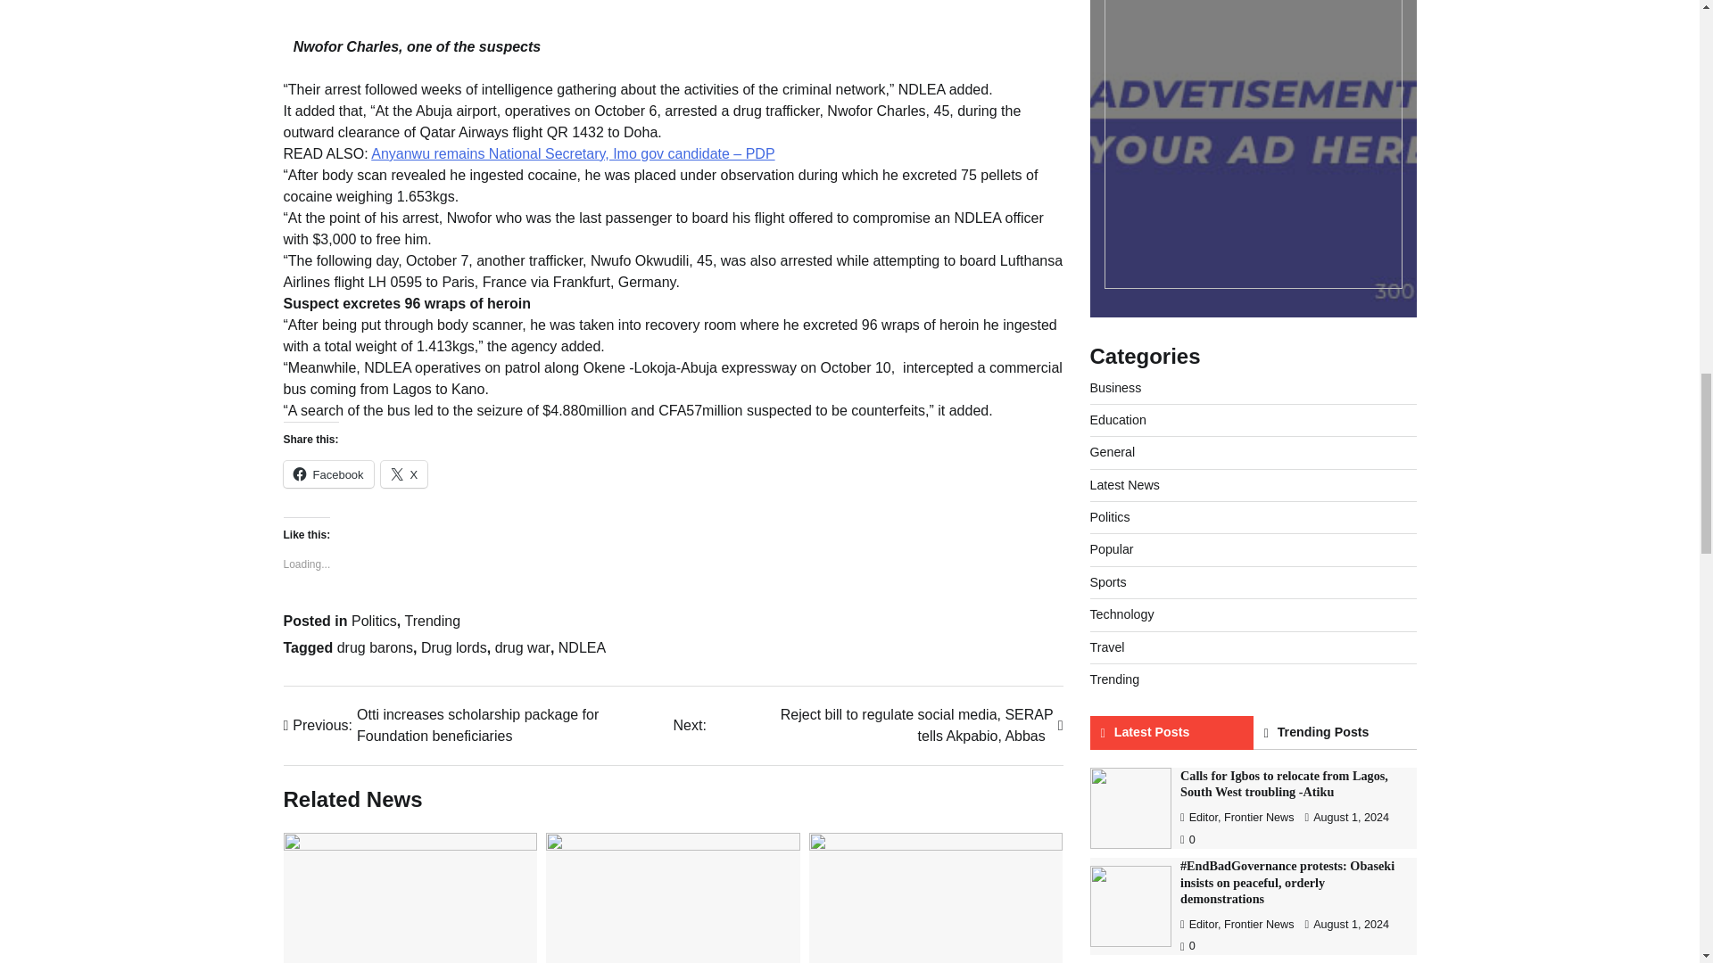 The height and width of the screenshot is (963, 1713). What do you see at coordinates (374, 621) in the screenshot?
I see `Politics` at bounding box center [374, 621].